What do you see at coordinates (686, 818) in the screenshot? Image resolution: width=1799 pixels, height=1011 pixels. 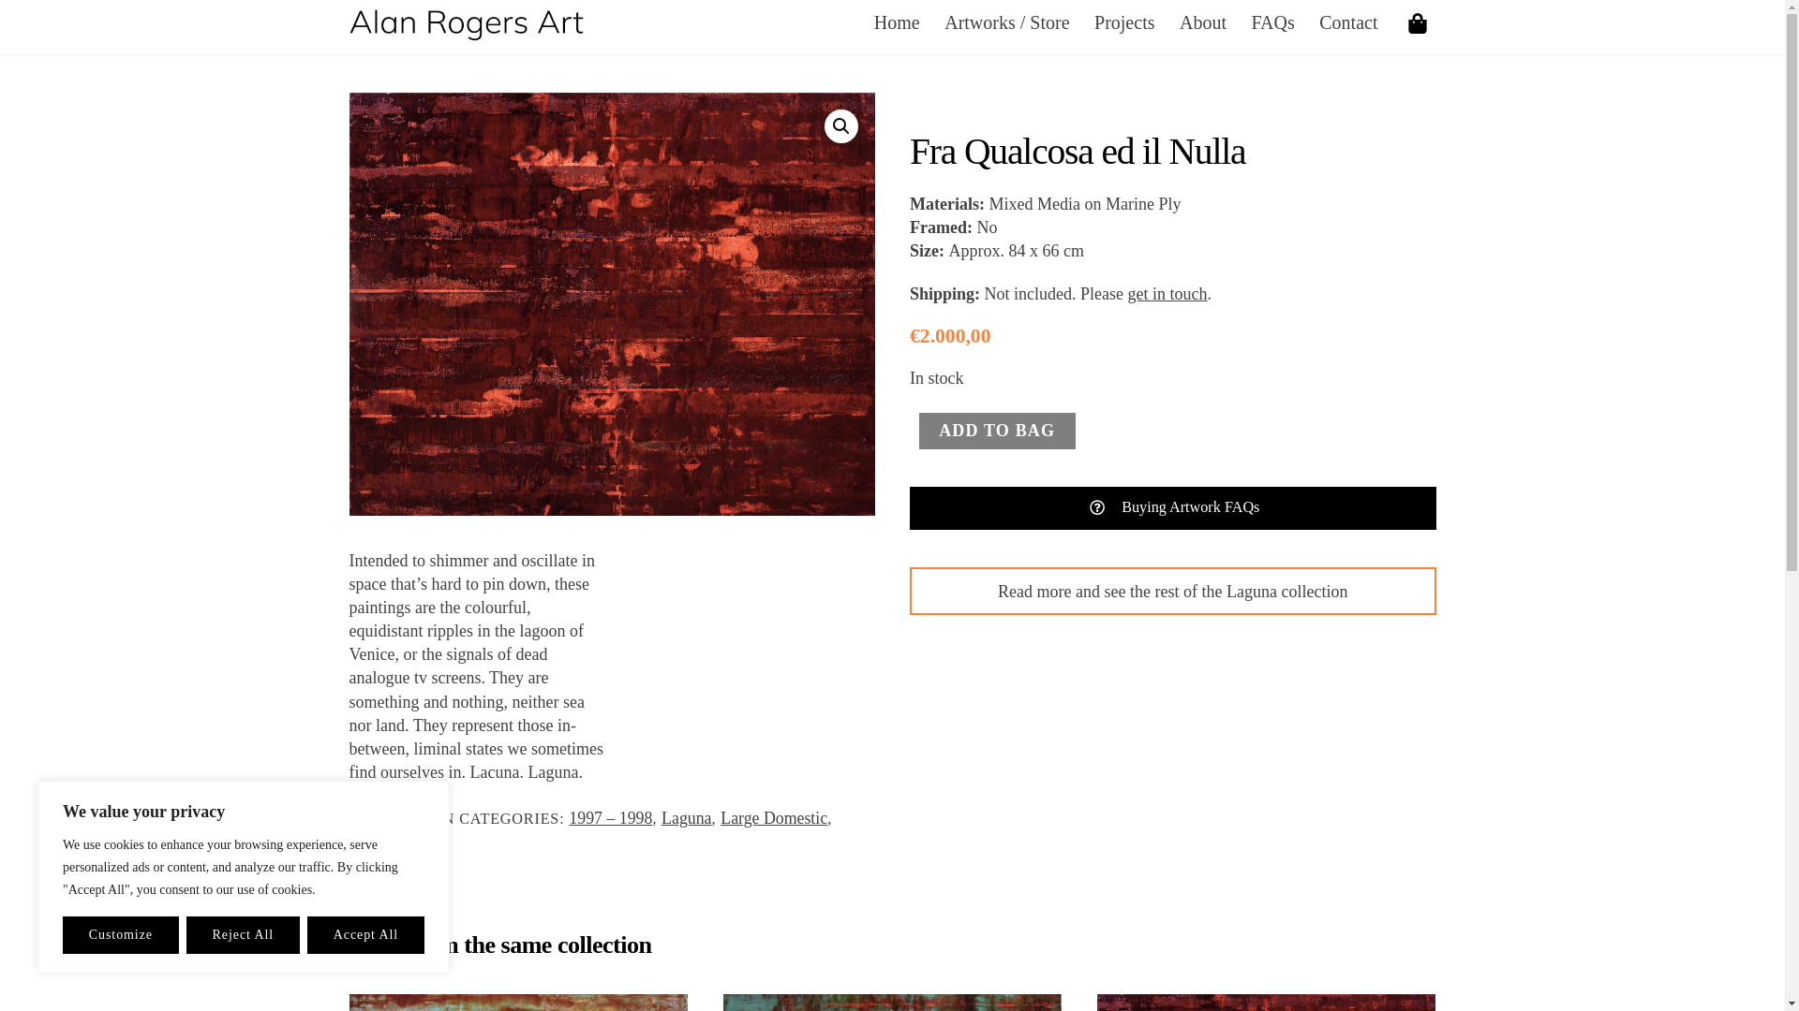 I see `Laguna` at bounding box center [686, 818].